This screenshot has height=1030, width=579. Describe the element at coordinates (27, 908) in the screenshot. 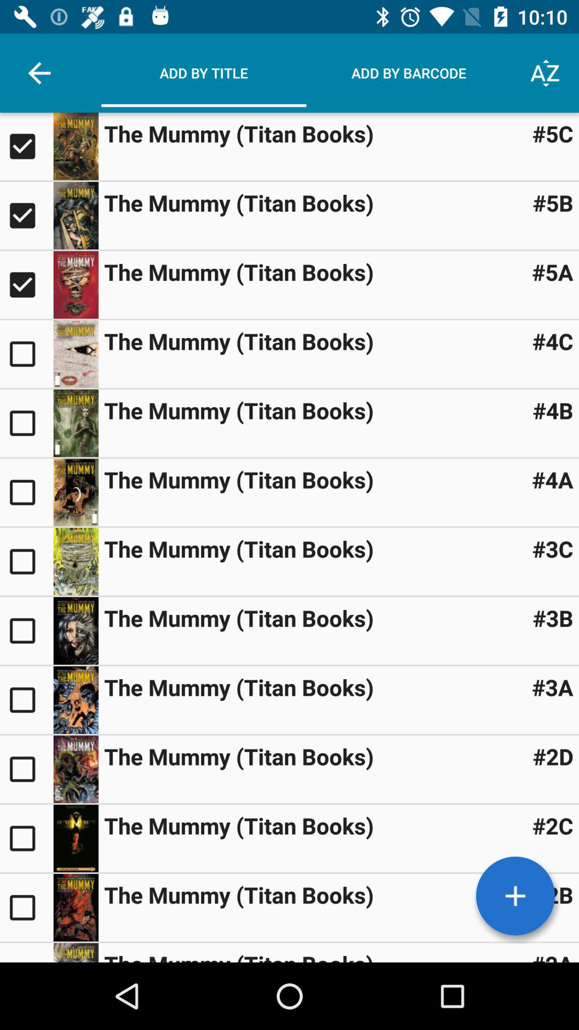

I see `select book button` at that location.